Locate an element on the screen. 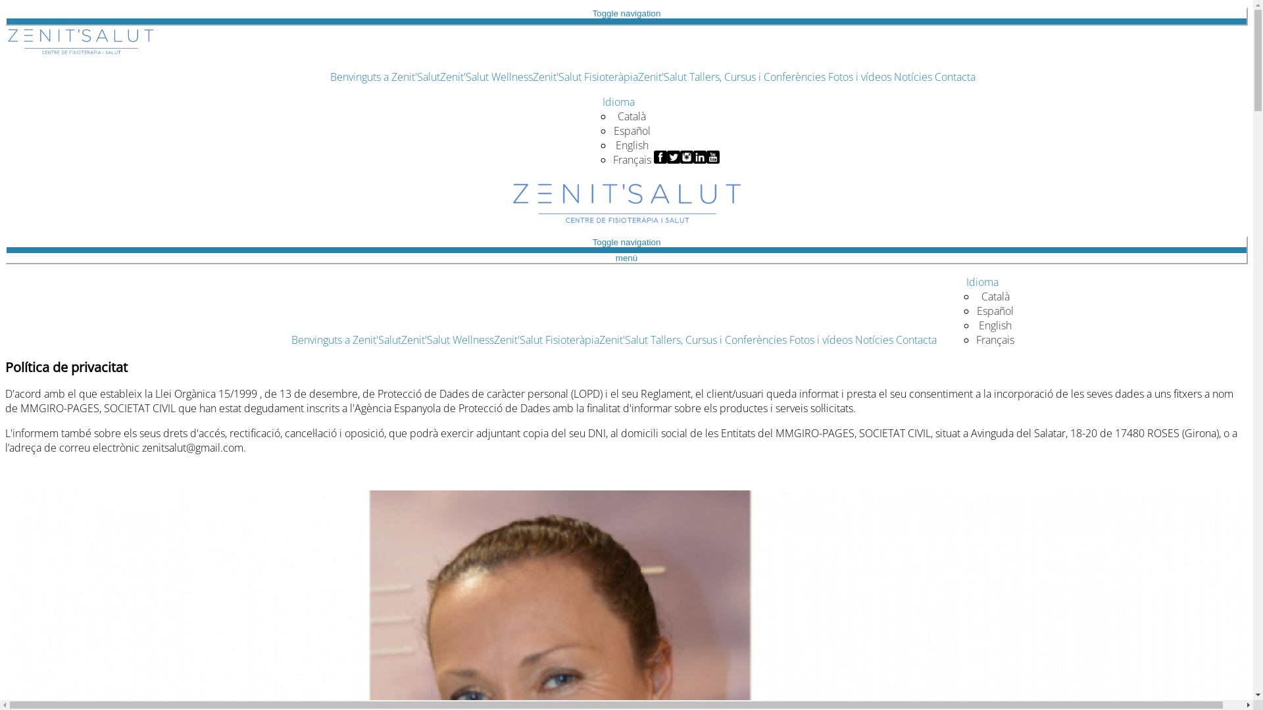  Benvinguts a Zenit'Salut is located at coordinates (385, 77).